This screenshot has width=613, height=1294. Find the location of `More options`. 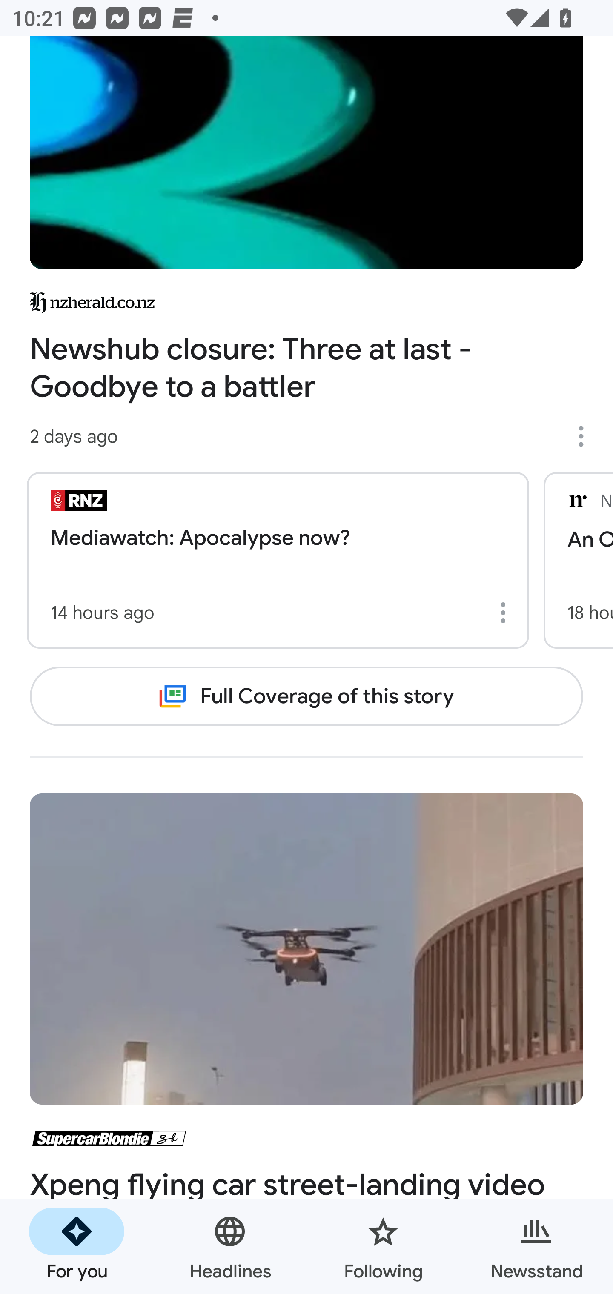

More options is located at coordinates (587, 436).